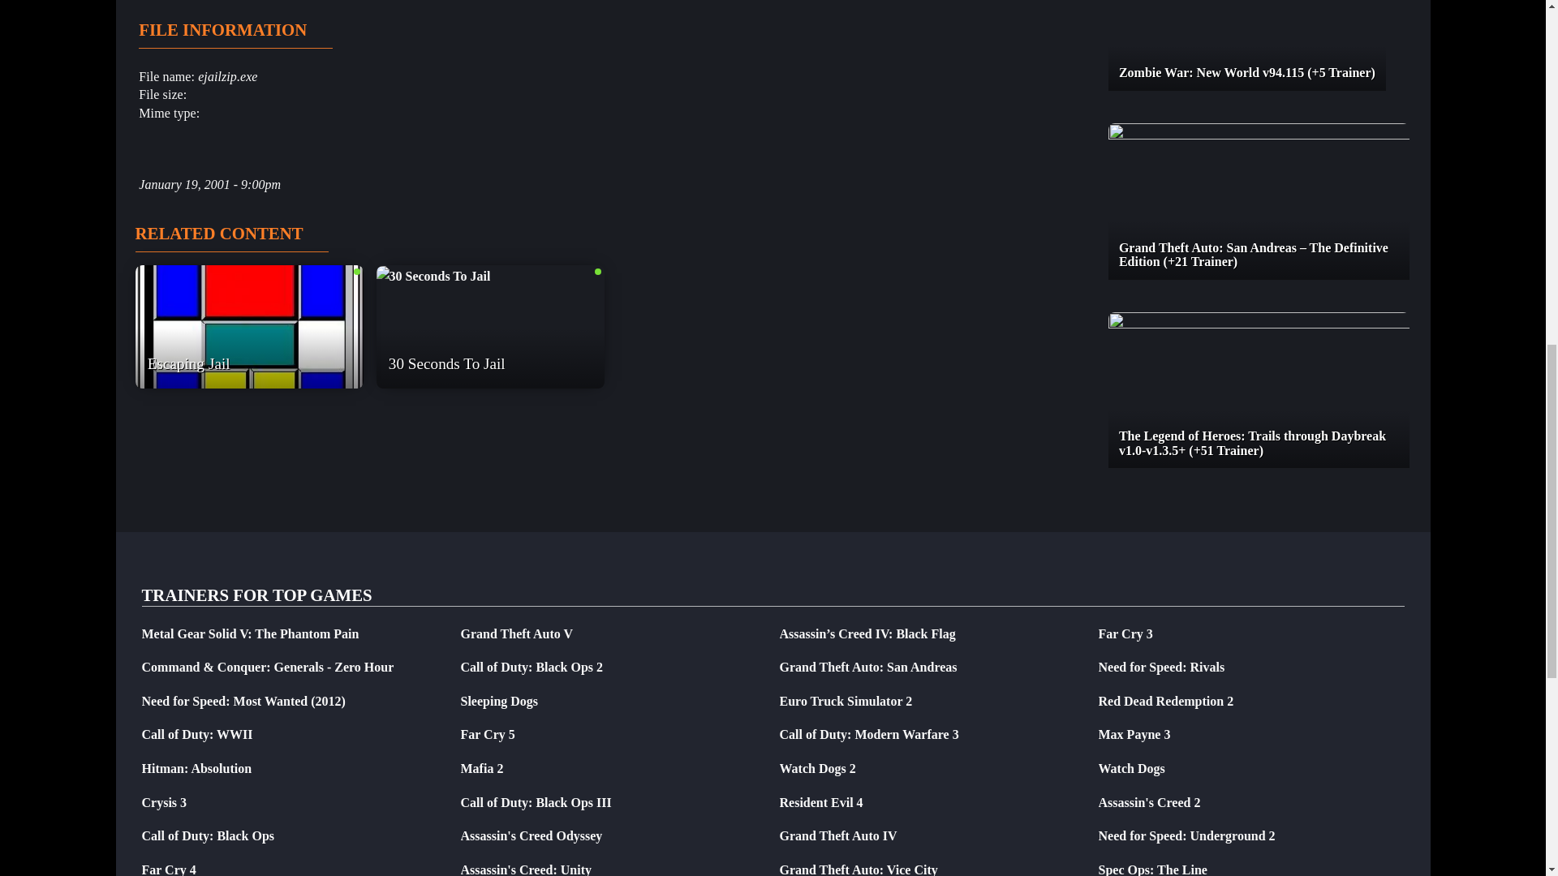  What do you see at coordinates (490, 276) in the screenshot?
I see `30 Seconds To Jail` at bounding box center [490, 276].